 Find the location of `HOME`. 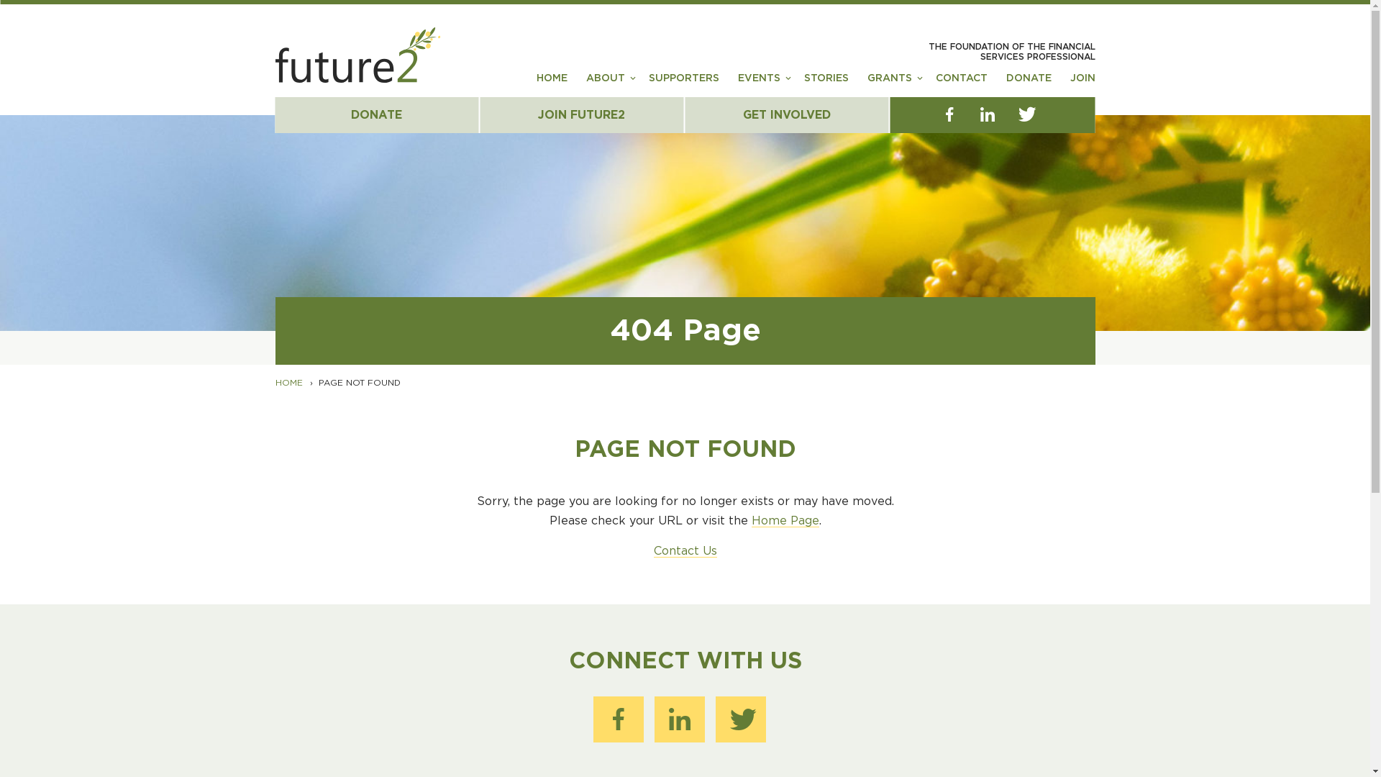

HOME is located at coordinates (552, 83).